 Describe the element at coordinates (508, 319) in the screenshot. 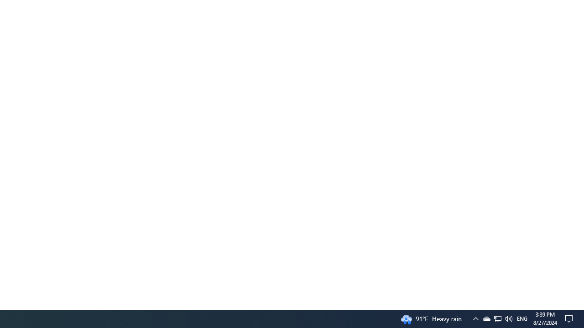

I see `Show desktop` at that location.